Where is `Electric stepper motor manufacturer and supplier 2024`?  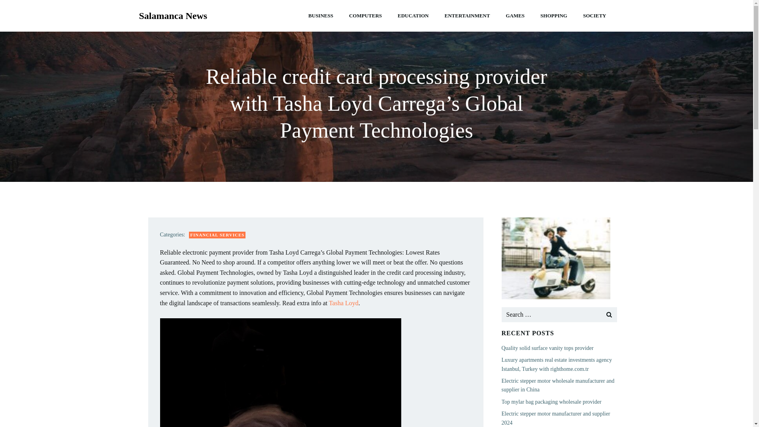
Electric stepper motor manufacturer and supplier 2024 is located at coordinates (555, 418).